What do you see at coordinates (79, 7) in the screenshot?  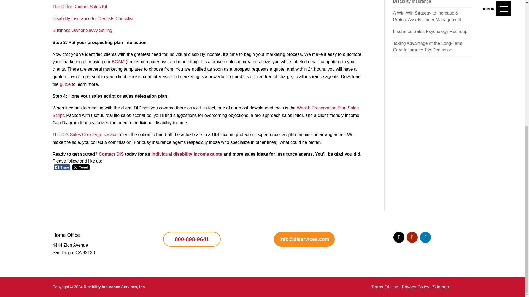 I see `The DI for Doctors Sales Kit` at bounding box center [79, 7].